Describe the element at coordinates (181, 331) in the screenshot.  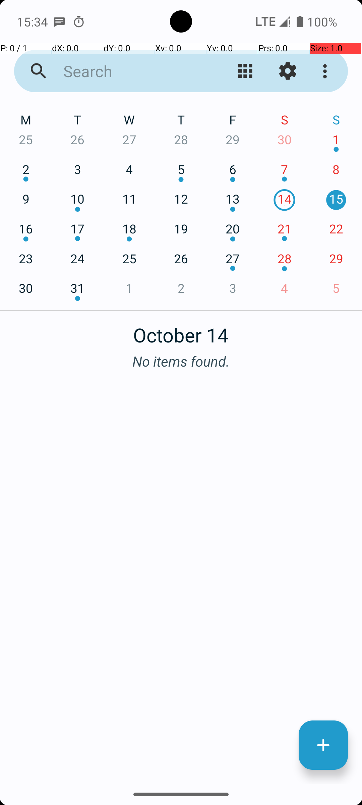
I see `October 14` at that location.